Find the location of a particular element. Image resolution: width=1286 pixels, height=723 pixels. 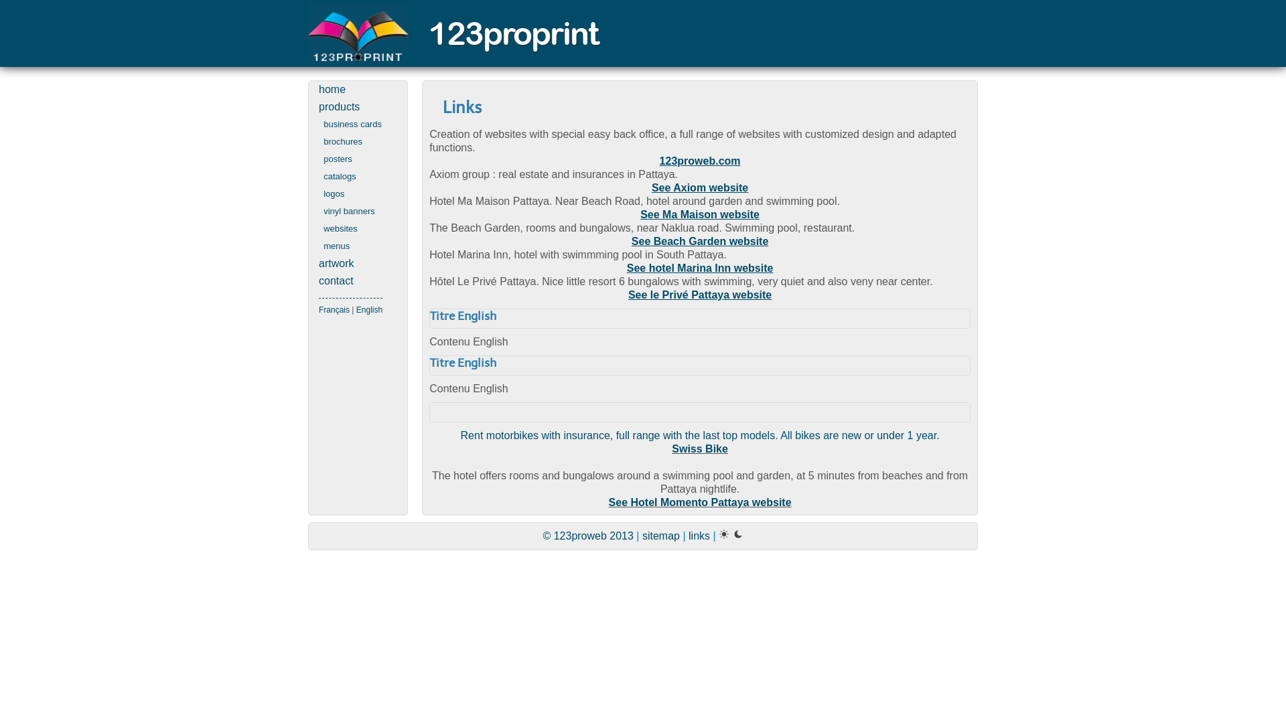

  menus is located at coordinates (358, 246).